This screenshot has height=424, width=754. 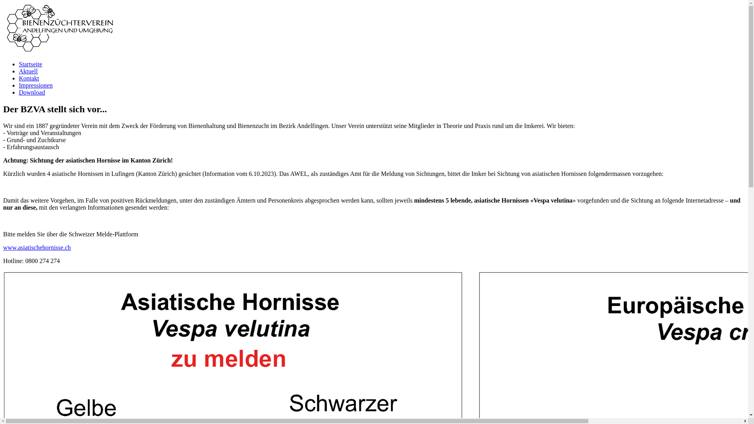 What do you see at coordinates (29, 79) in the screenshot?
I see `Kontakt` at bounding box center [29, 79].